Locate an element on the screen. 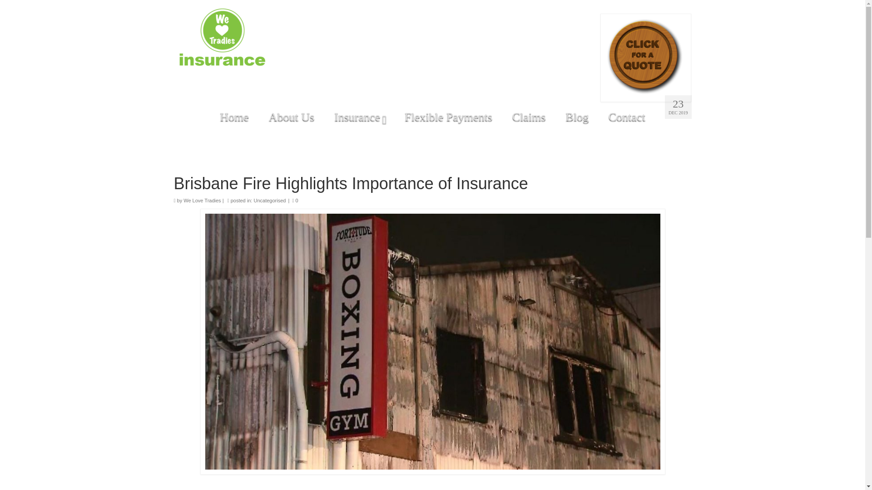 The image size is (872, 490). We Love Tradies is located at coordinates (202, 201).